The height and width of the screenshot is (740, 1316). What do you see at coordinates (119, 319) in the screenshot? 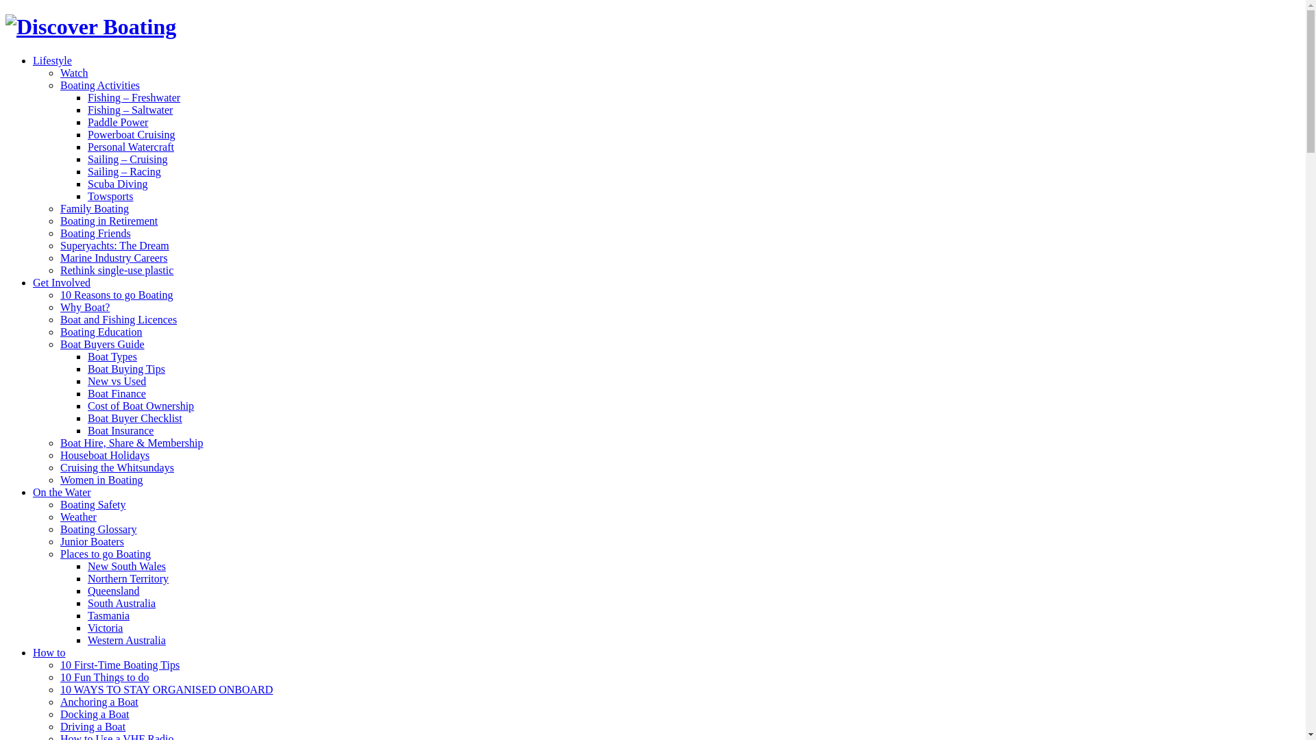
I see `Boat and Fishing Licences` at bounding box center [119, 319].